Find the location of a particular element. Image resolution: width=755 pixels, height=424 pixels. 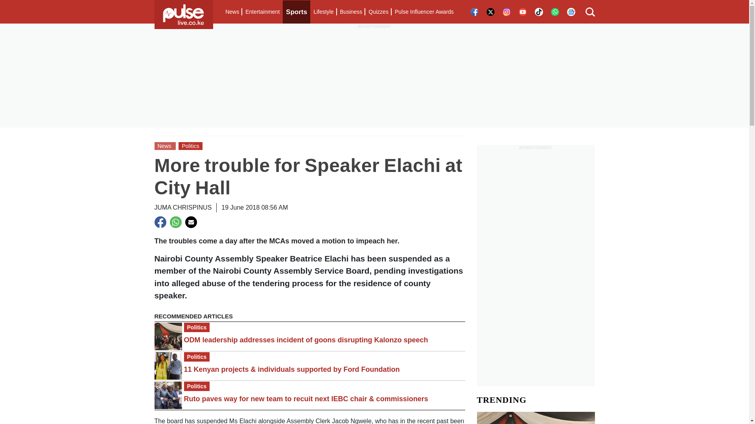

Business is located at coordinates (351, 12).